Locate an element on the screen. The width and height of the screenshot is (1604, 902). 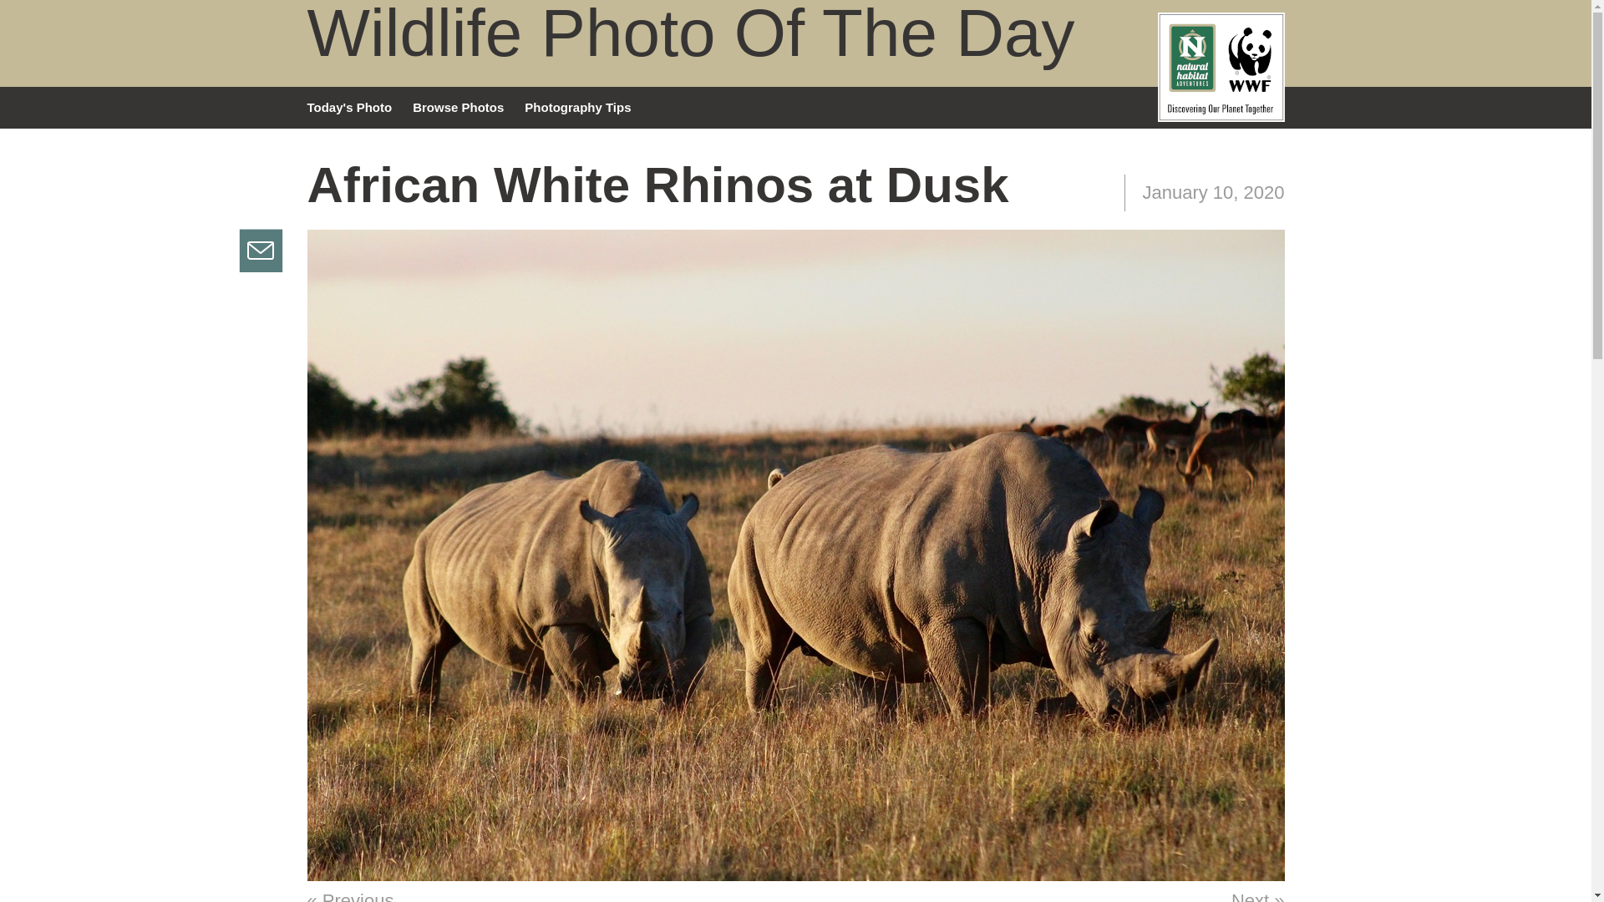
Today's Photo is located at coordinates (361, 107).